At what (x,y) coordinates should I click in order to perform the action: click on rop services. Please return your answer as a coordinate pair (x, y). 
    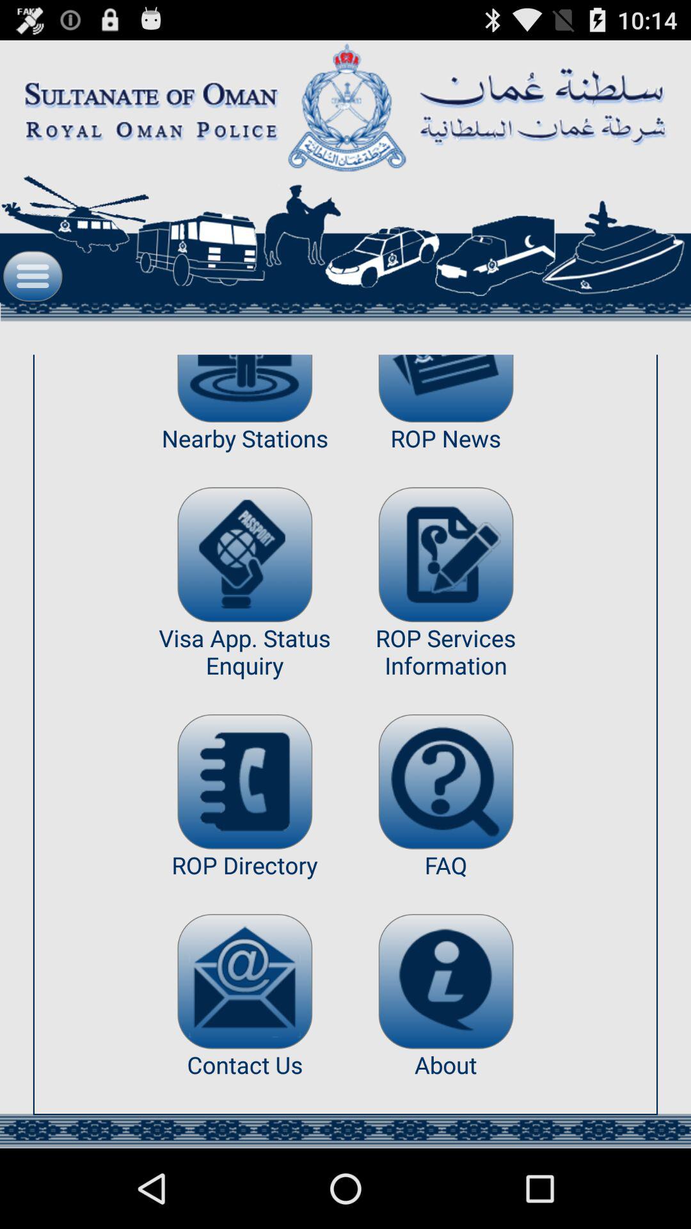
    Looking at the image, I should click on (445, 554).